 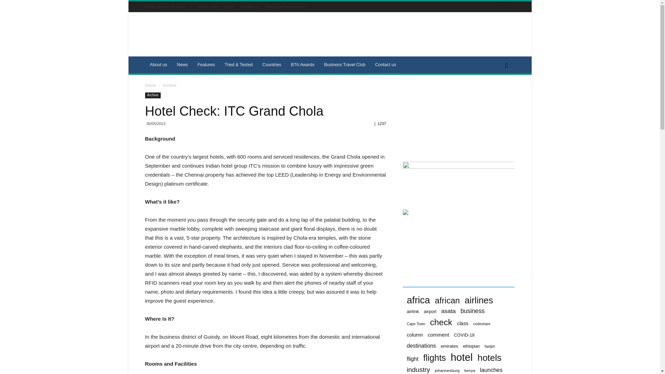 What do you see at coordinates (229, 6) in the screenshot?
I see `News` at bounding box center [229, 6].